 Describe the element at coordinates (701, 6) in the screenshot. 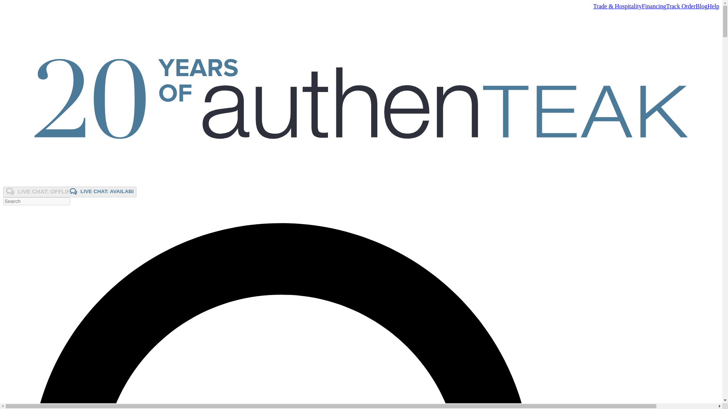

I see `Go to Blog page` at that location.